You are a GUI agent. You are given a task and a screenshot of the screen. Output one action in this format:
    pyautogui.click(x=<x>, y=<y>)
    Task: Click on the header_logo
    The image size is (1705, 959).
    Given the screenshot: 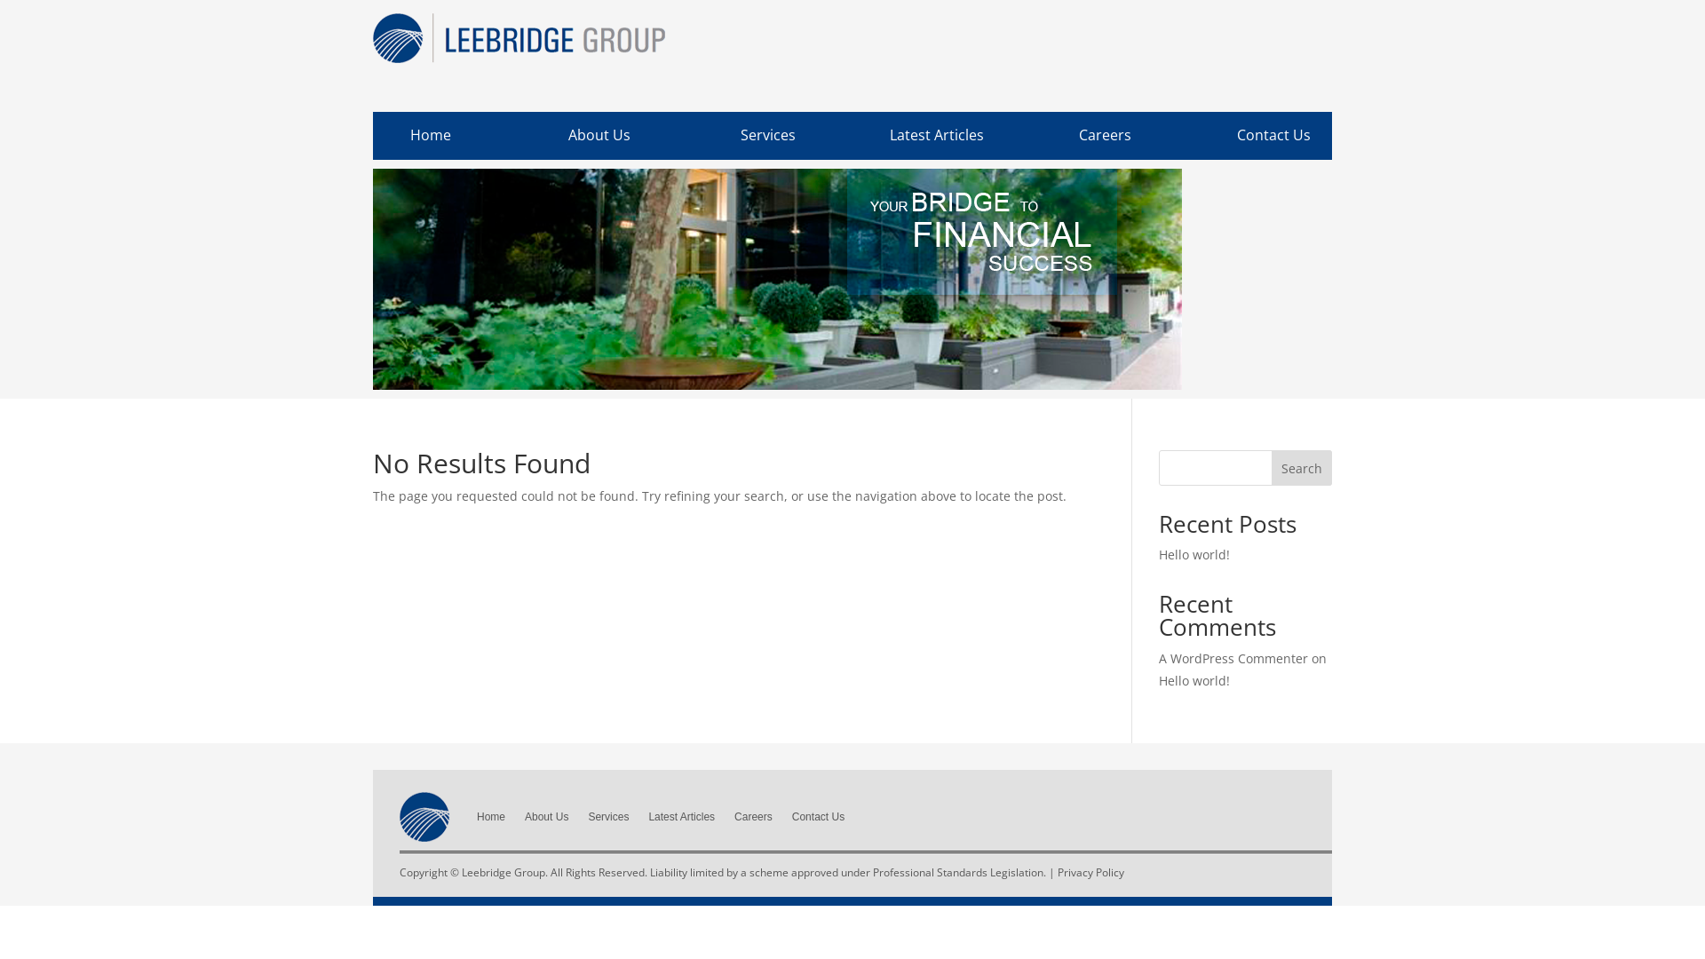 What is the action you would take?
    pyautogui.click(x=519, y=38)
    